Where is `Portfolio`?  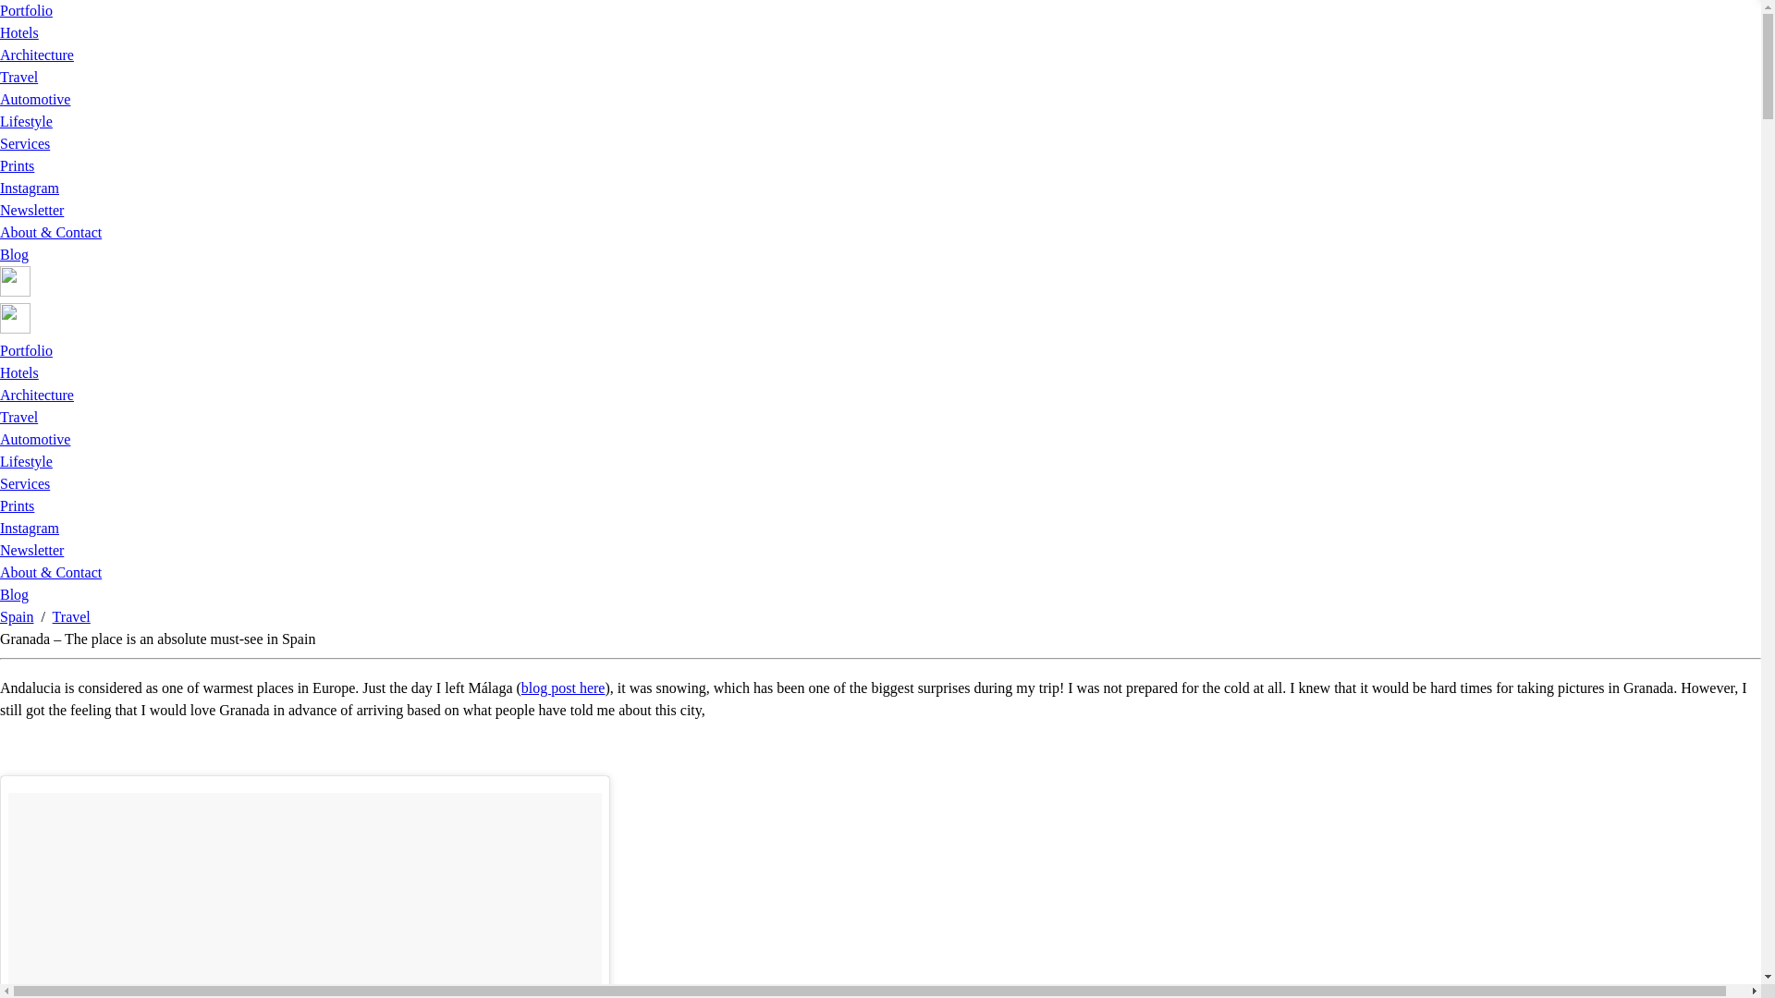 Portfolio is located at coordinates (26, 11).